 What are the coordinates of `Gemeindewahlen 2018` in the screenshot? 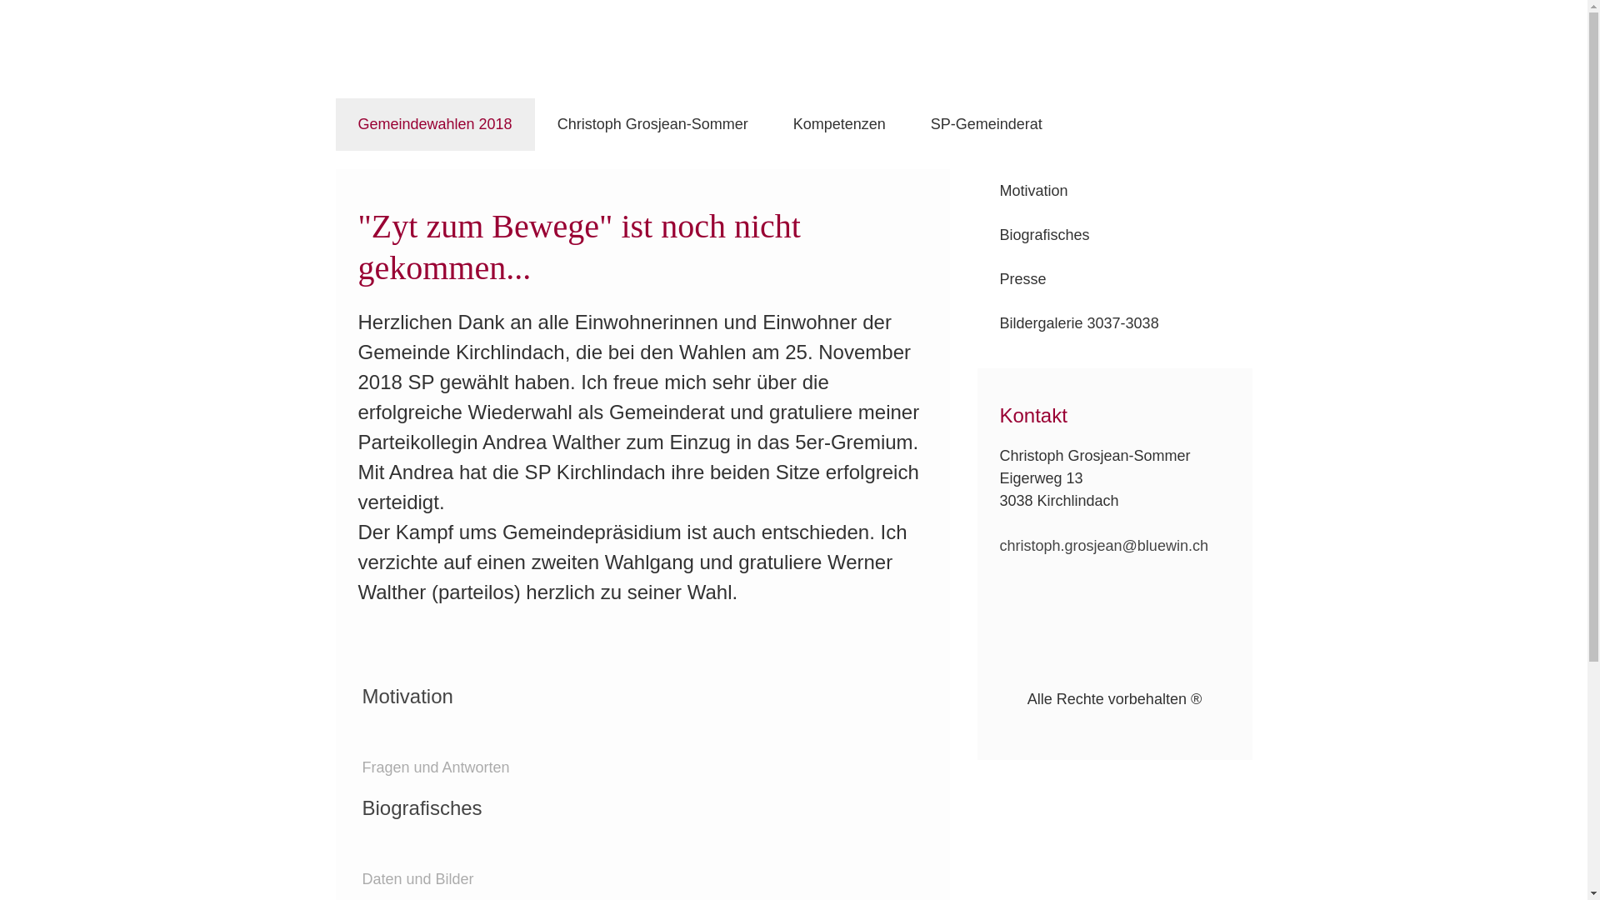 It's located at (435, 125).